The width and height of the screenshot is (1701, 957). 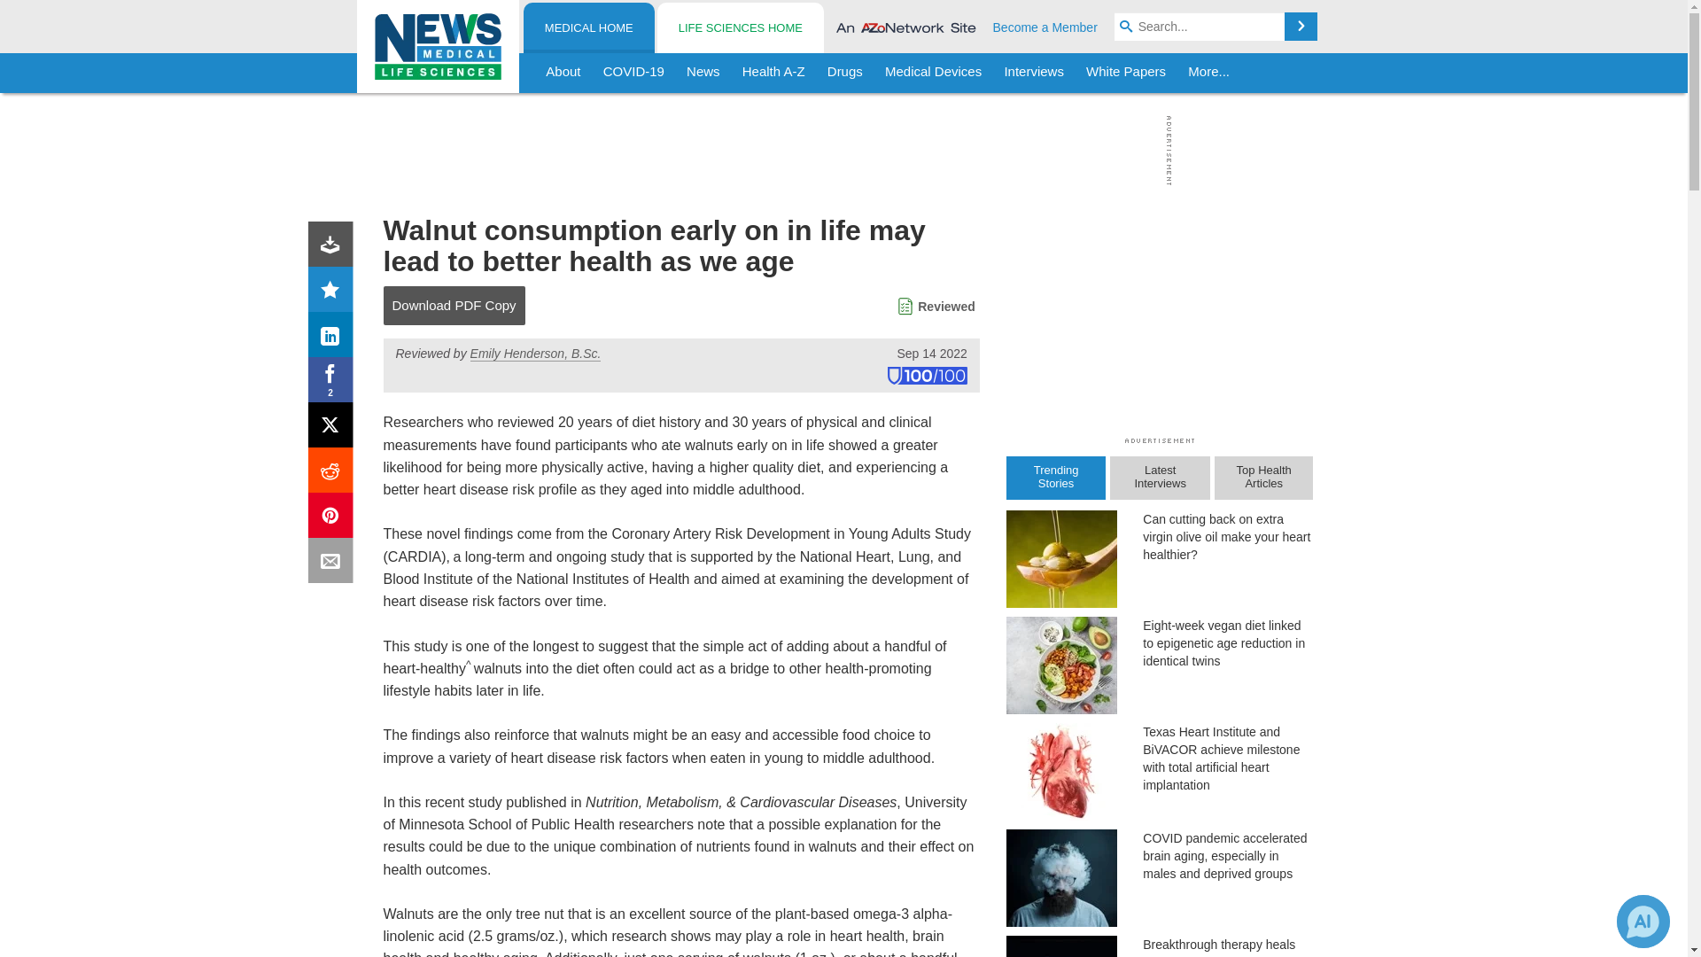 I want to click on White Papers, so click(x=1125, y=73).